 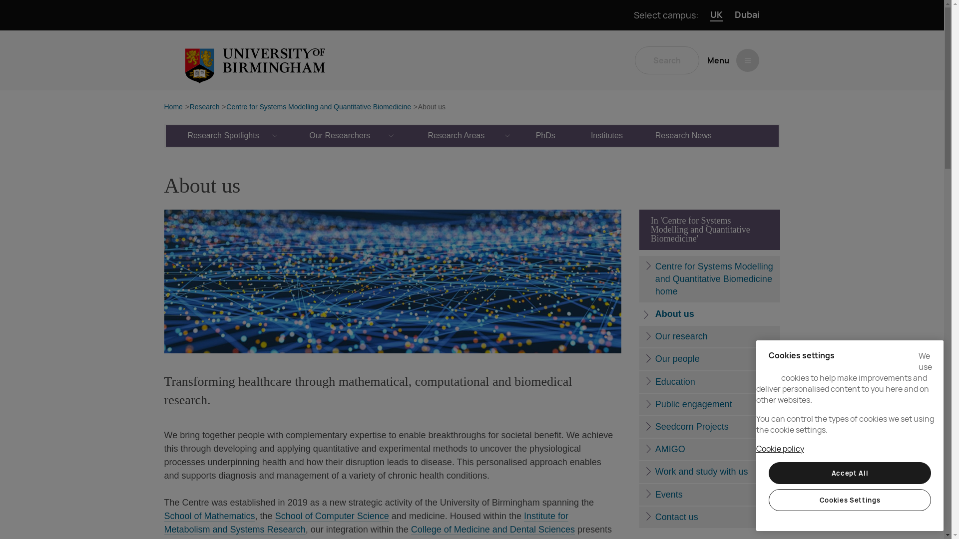 What do you see at coordinates (716, 15) in the screenshot?
I see `UK` at bounding box center [716, 15].